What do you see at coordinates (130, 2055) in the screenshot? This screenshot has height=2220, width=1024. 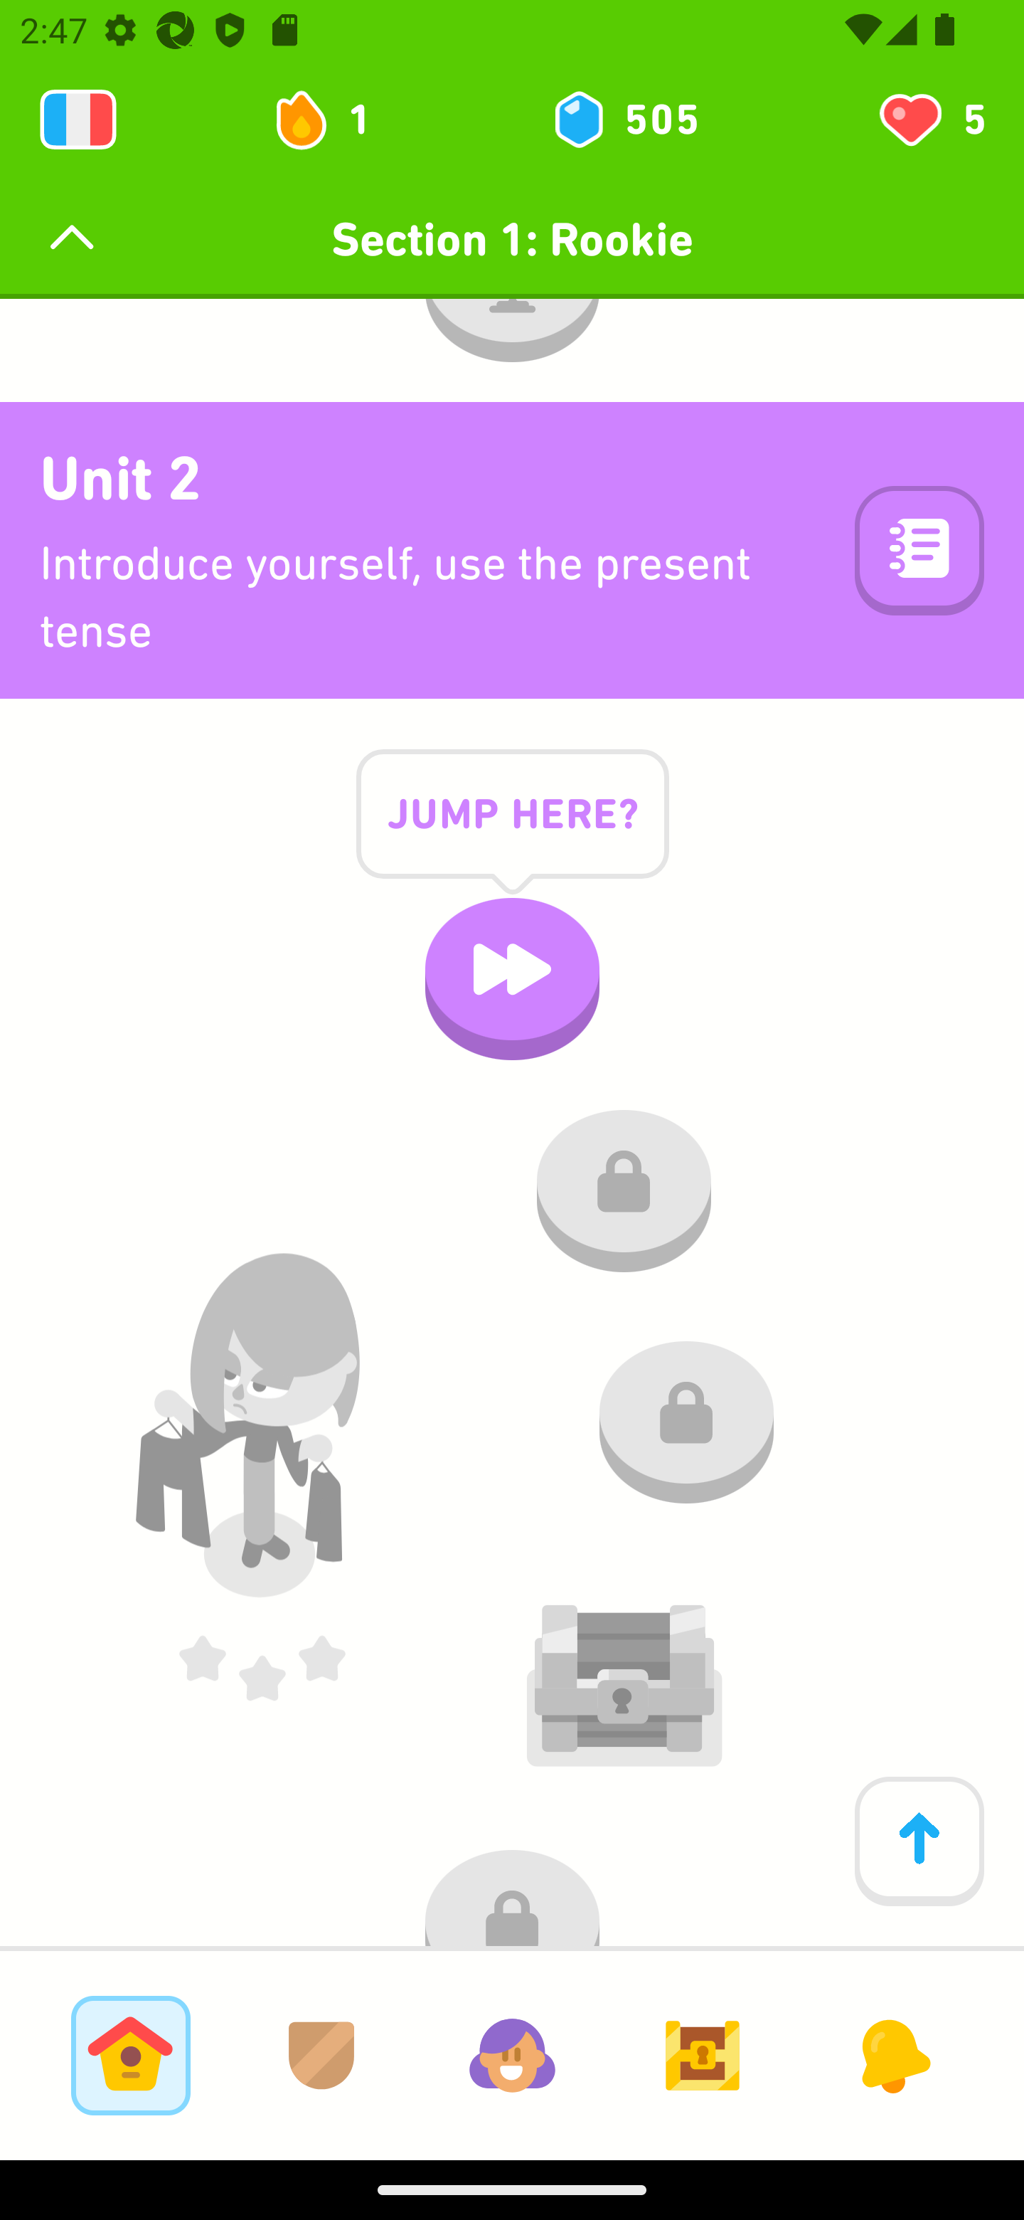 I see `Learn Tab` at bounding box center [130, 2055].